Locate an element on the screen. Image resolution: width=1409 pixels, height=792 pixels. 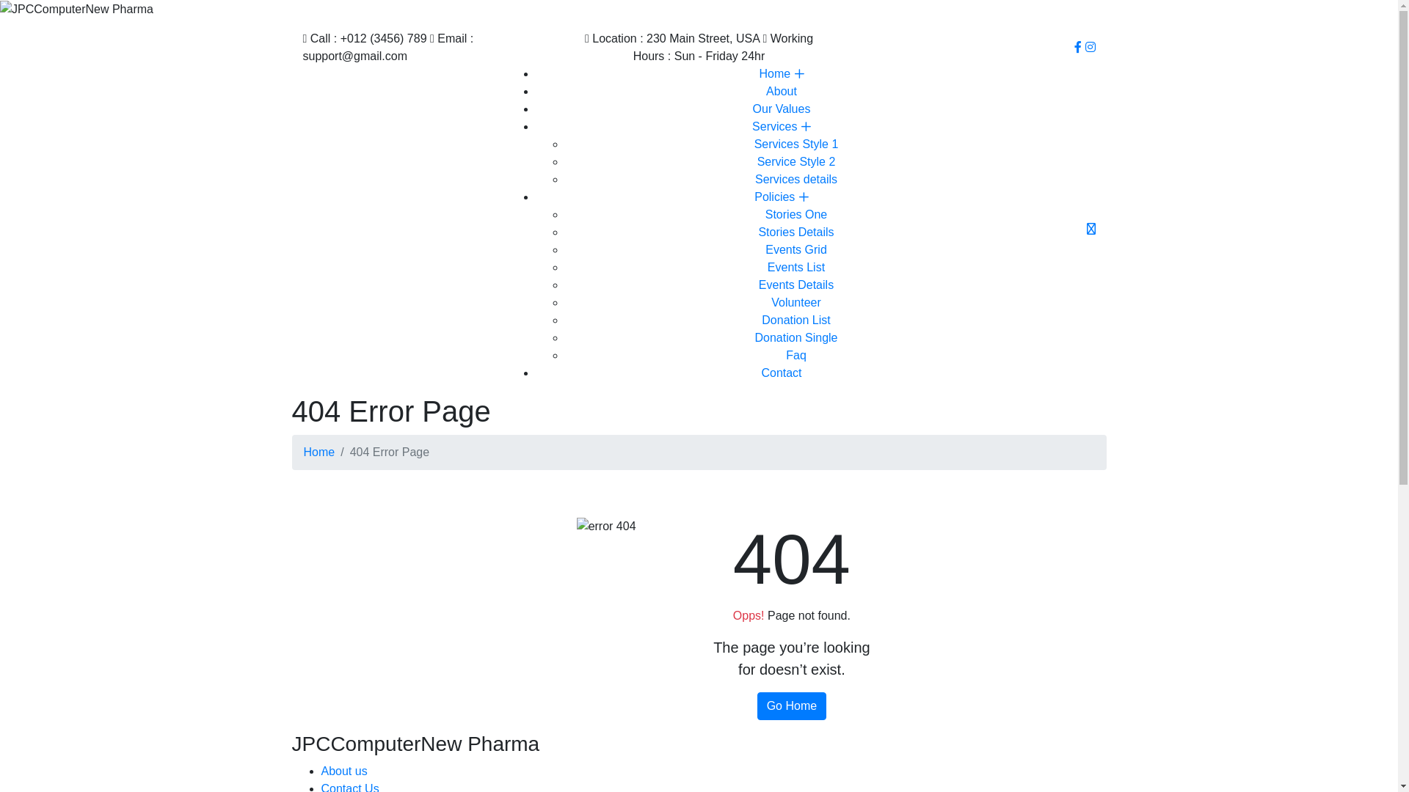
Donation Single is located at coordinates (797, 337).